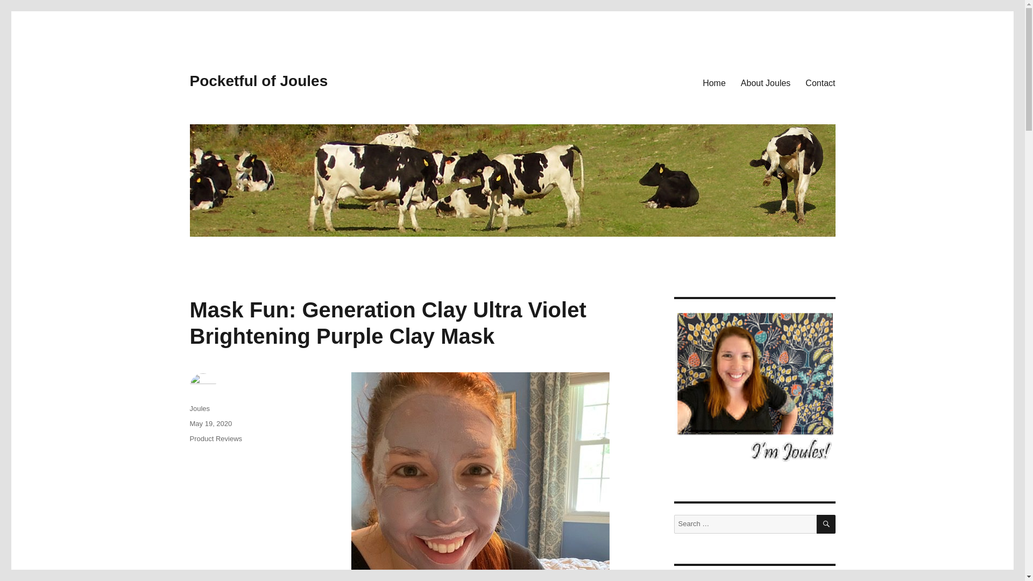  Describe the element at coordinates (258, 81) in the screenshot. I see `Pocketful of Joules` at that location.